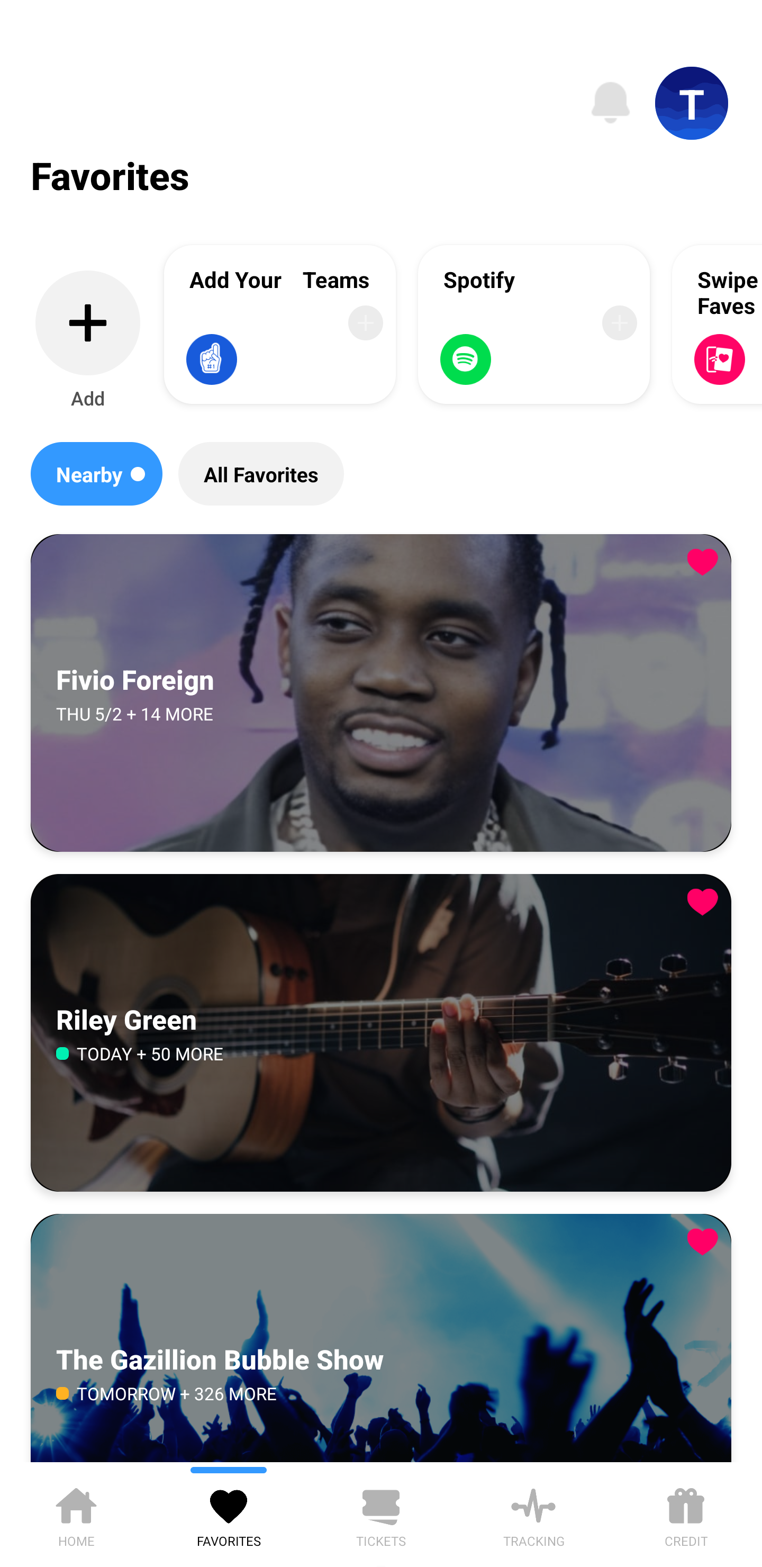 Image resolution: width=762 pixels, height=1567 pixels. Describe the element at coordinates (381, 1514) in the screenshot. I see `TICKETS` at that location.